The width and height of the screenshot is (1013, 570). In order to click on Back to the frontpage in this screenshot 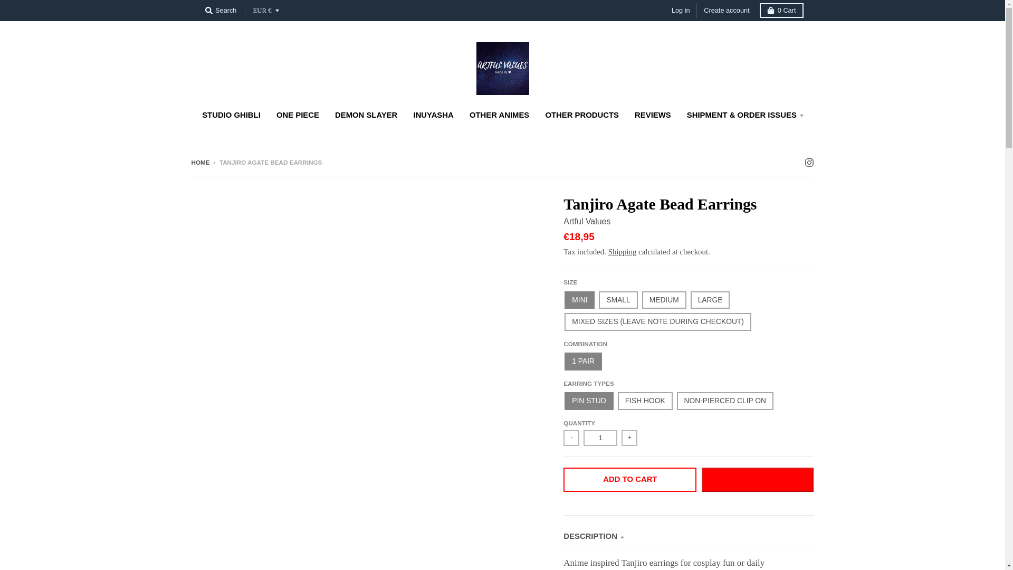, I will do `click(200, 163)`.